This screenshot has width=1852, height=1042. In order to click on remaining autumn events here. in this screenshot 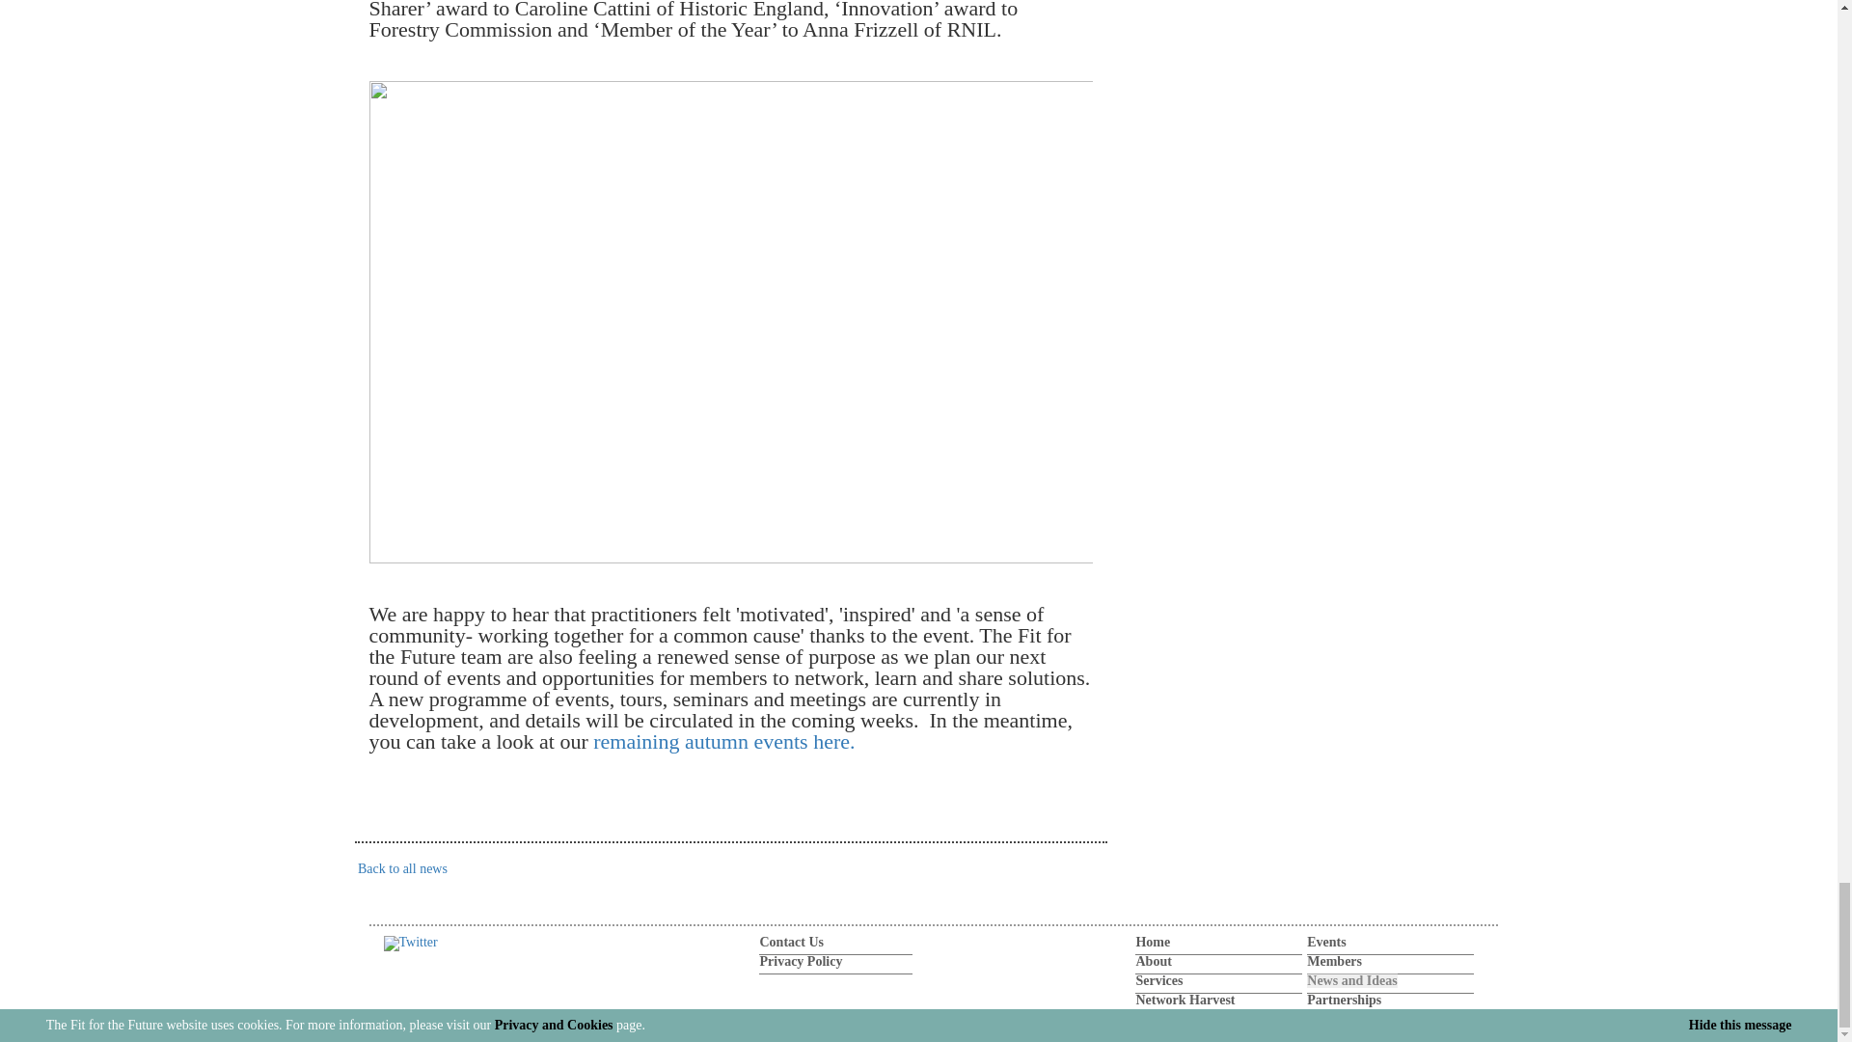, I will do `click(723, 741)`.